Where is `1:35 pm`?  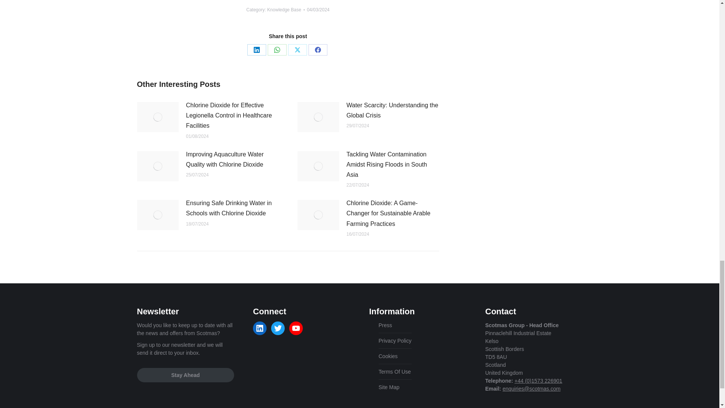
1:35 pm is located at coordinates (318, 10).